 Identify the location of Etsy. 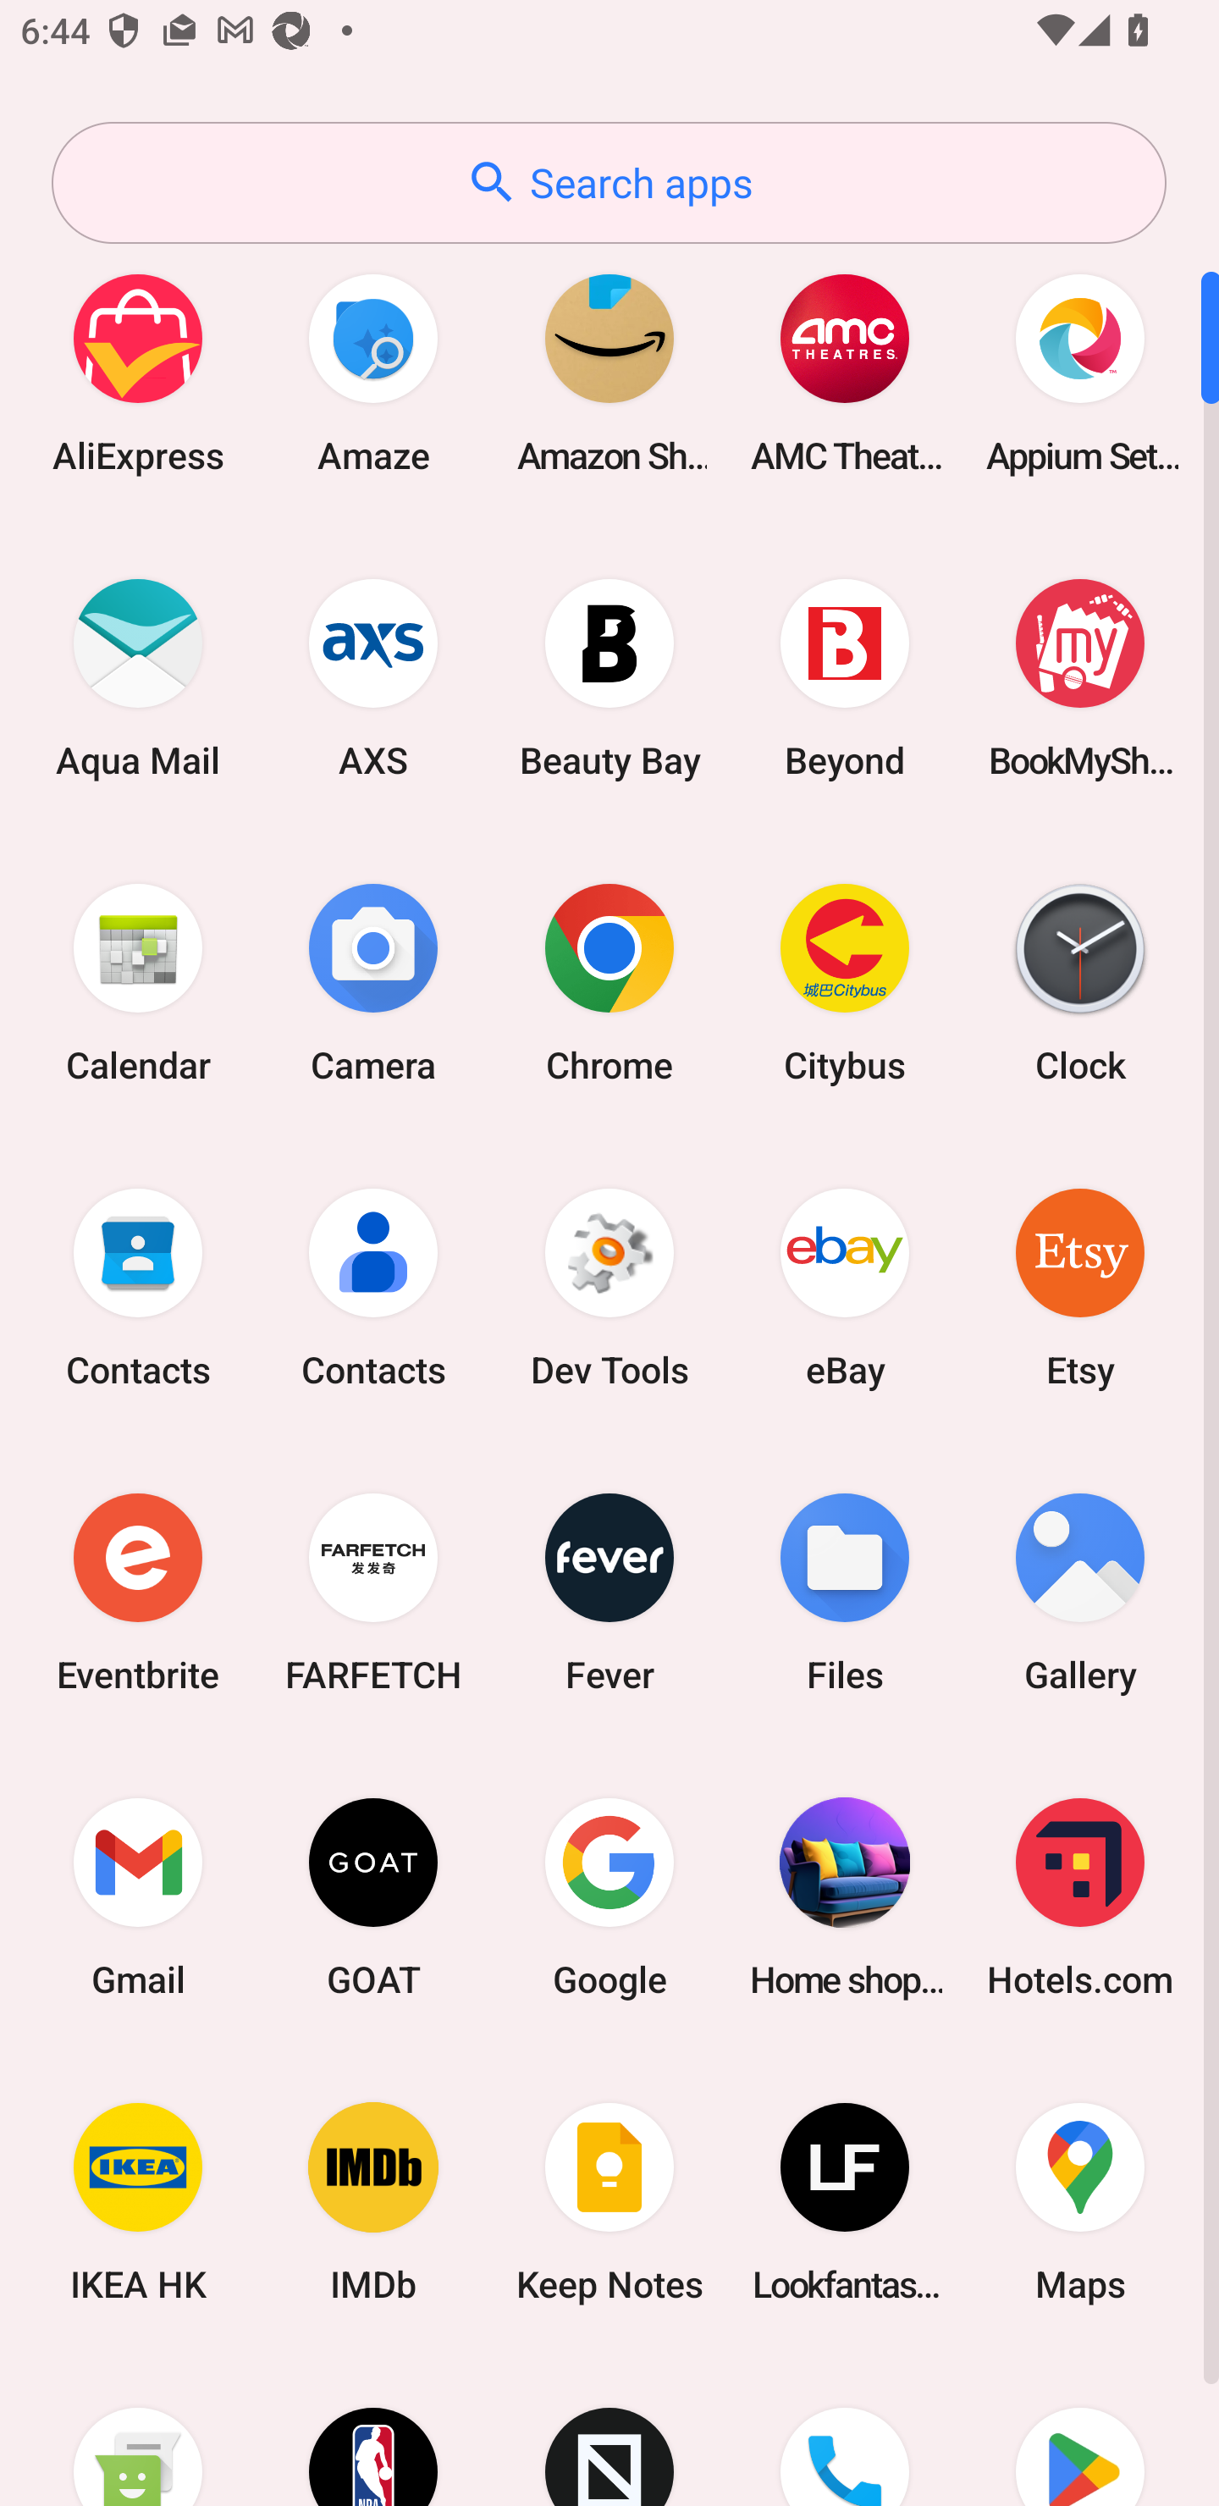
(1080, 1287).